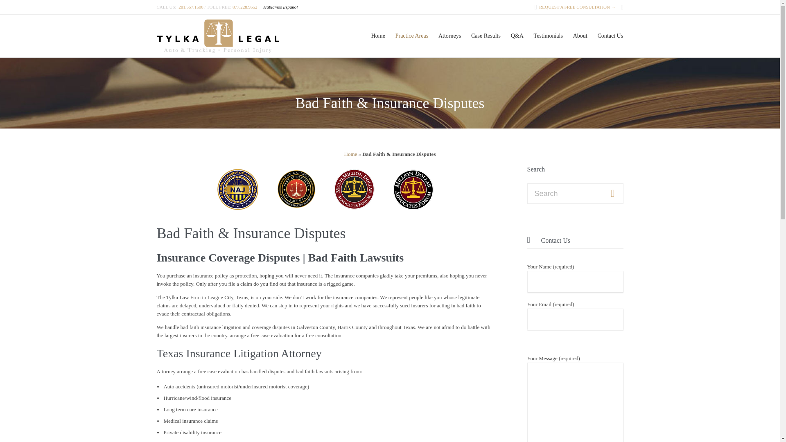 The height and width of the screenshot is (442, 786). What do you see at coordinates (411, 35) in the screenshot?
I see `Practice Areas` at bounding box center [411, 35].